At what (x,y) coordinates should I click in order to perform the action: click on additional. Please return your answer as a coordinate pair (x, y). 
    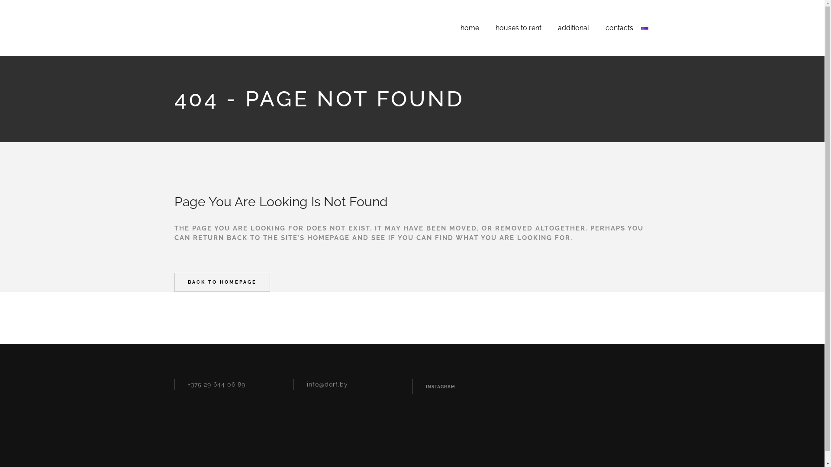
    Looking at the image, I should click on (573, 28).